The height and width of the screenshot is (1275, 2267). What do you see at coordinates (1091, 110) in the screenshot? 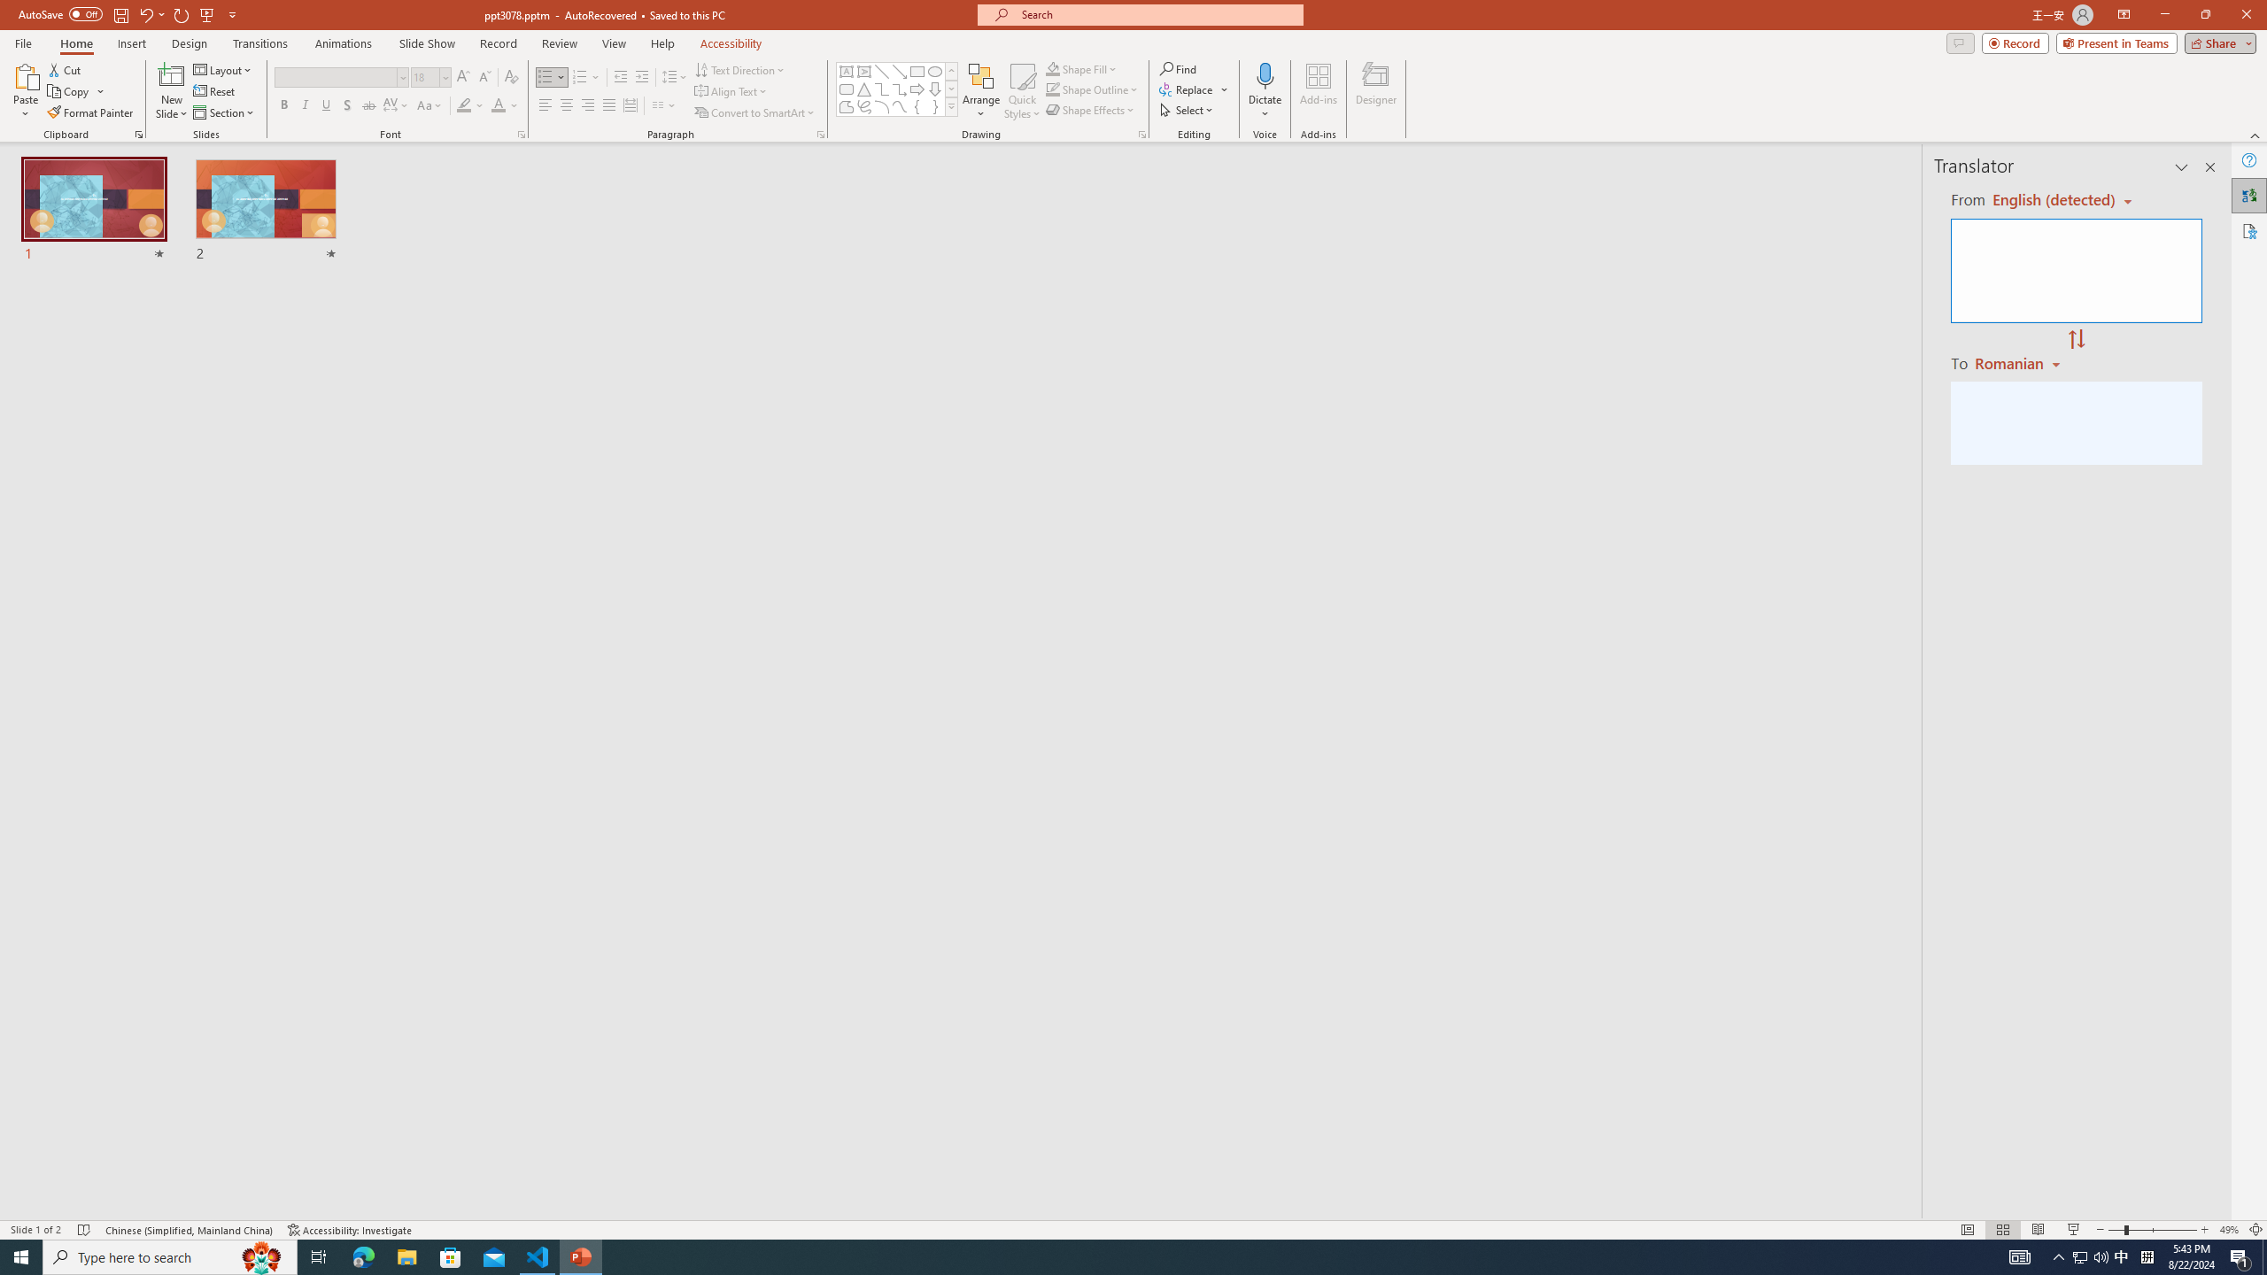
I see `Shape Effects` at bounding box center [1091, 110].